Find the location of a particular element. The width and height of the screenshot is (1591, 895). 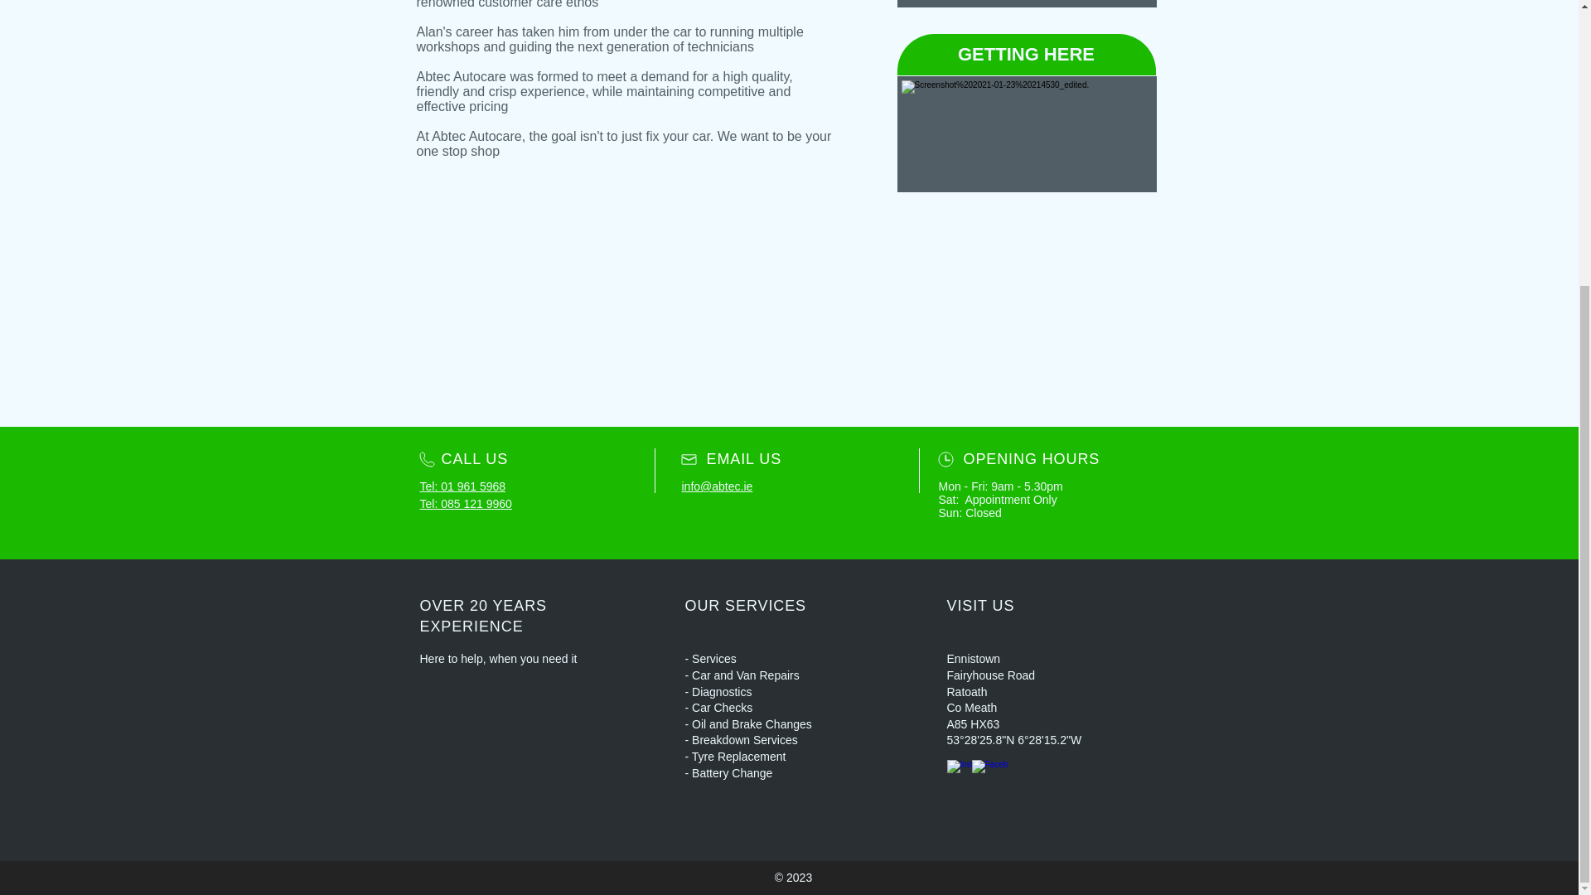

GETTING HERE is located at coordinates (1026, 55).